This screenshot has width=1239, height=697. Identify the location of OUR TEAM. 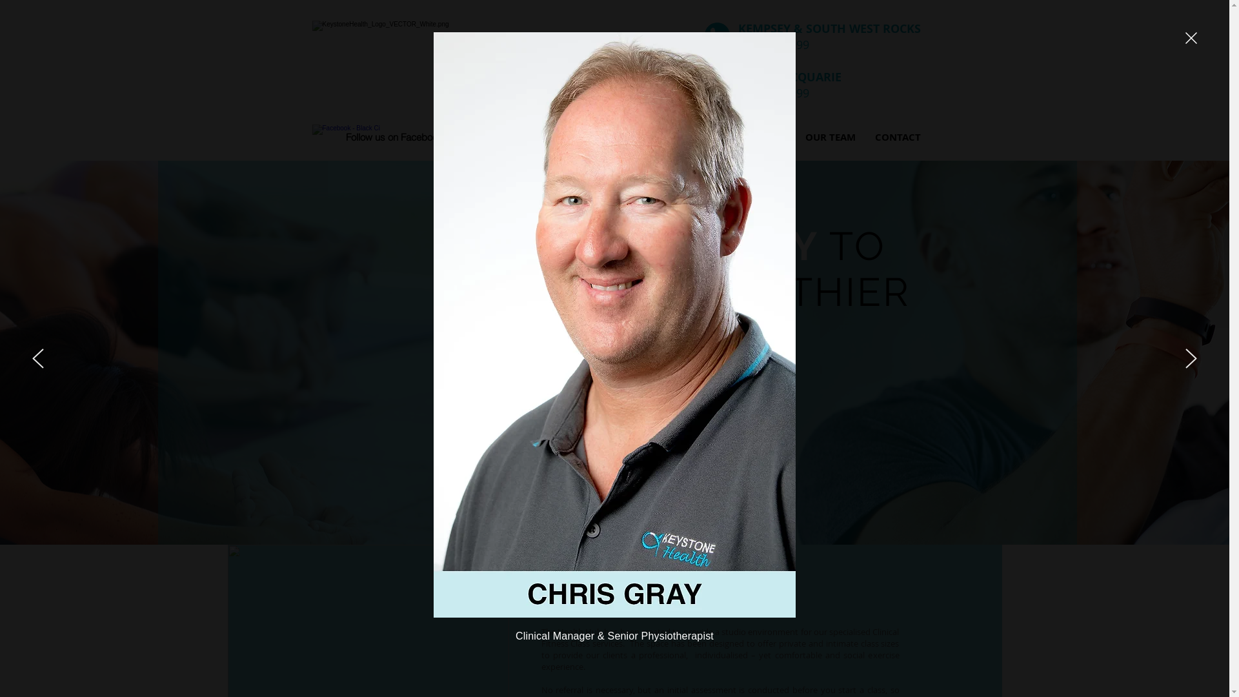
(830, 137).